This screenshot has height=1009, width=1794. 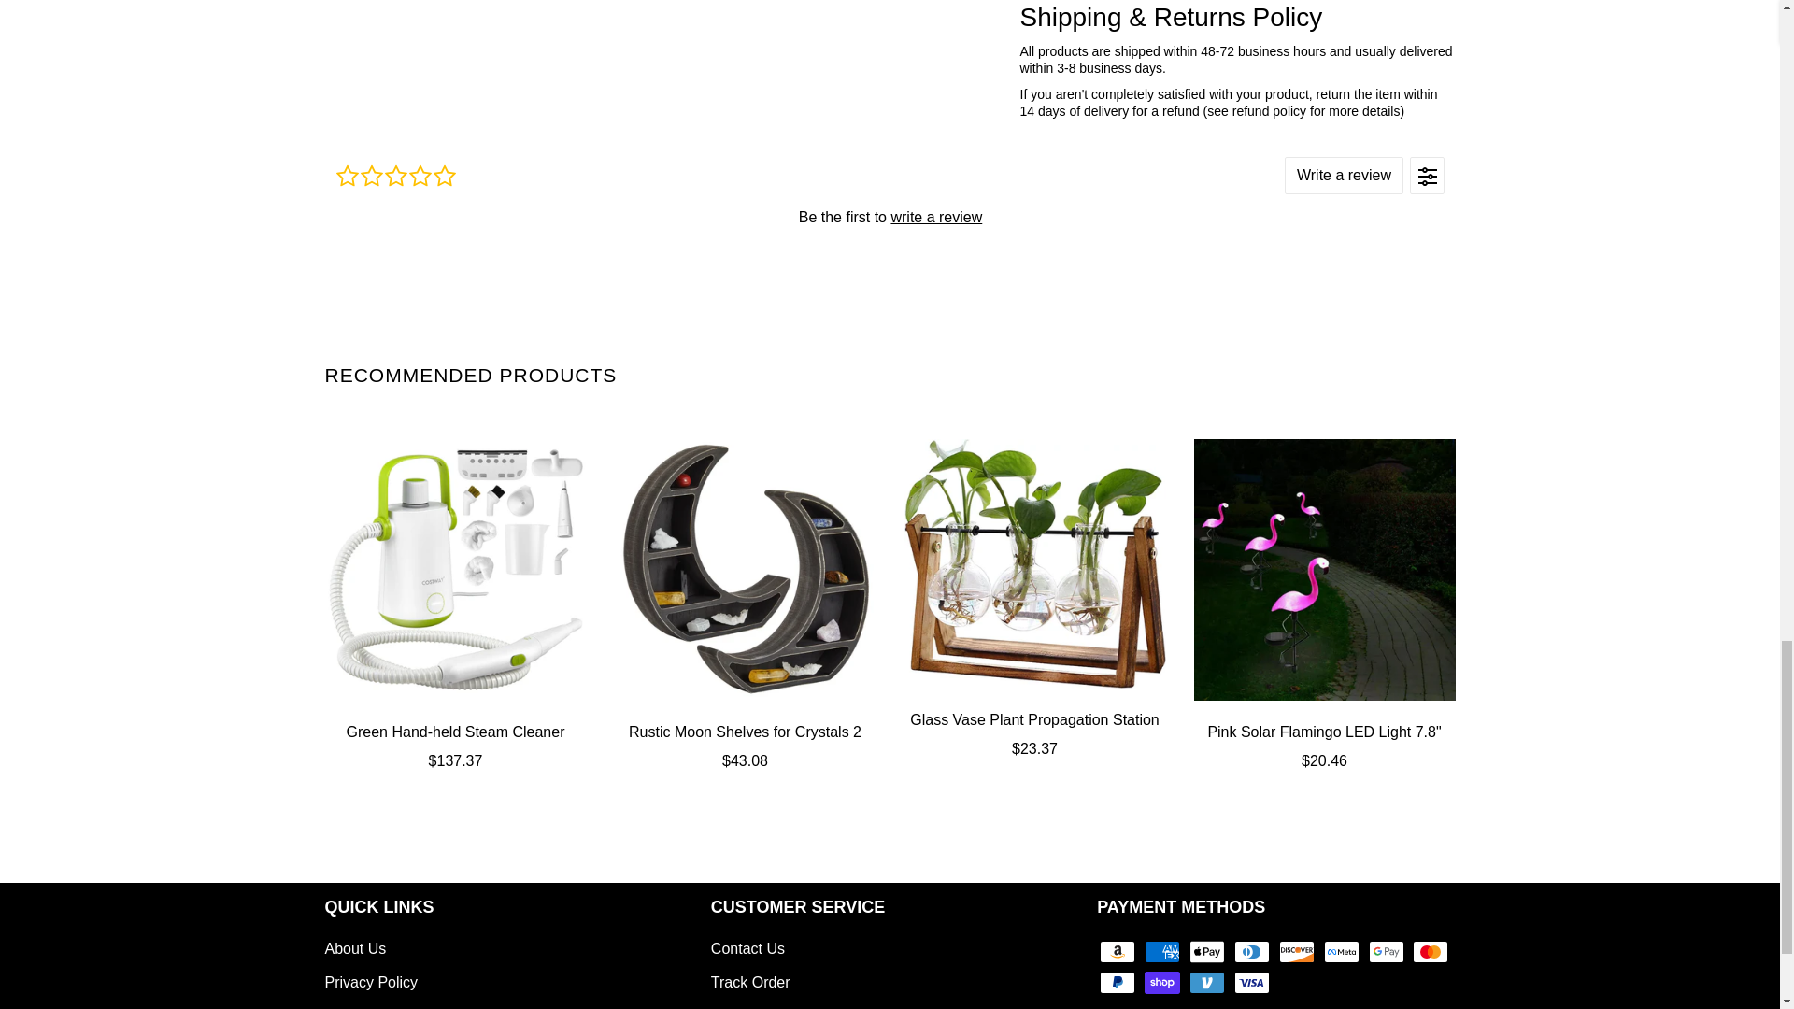 What do you see at coordinates (1035, 734) in the screenshot?
I see `Glass Vase Plant Propagation Station Home and Office Decor` at bounding box center [1035, 734].